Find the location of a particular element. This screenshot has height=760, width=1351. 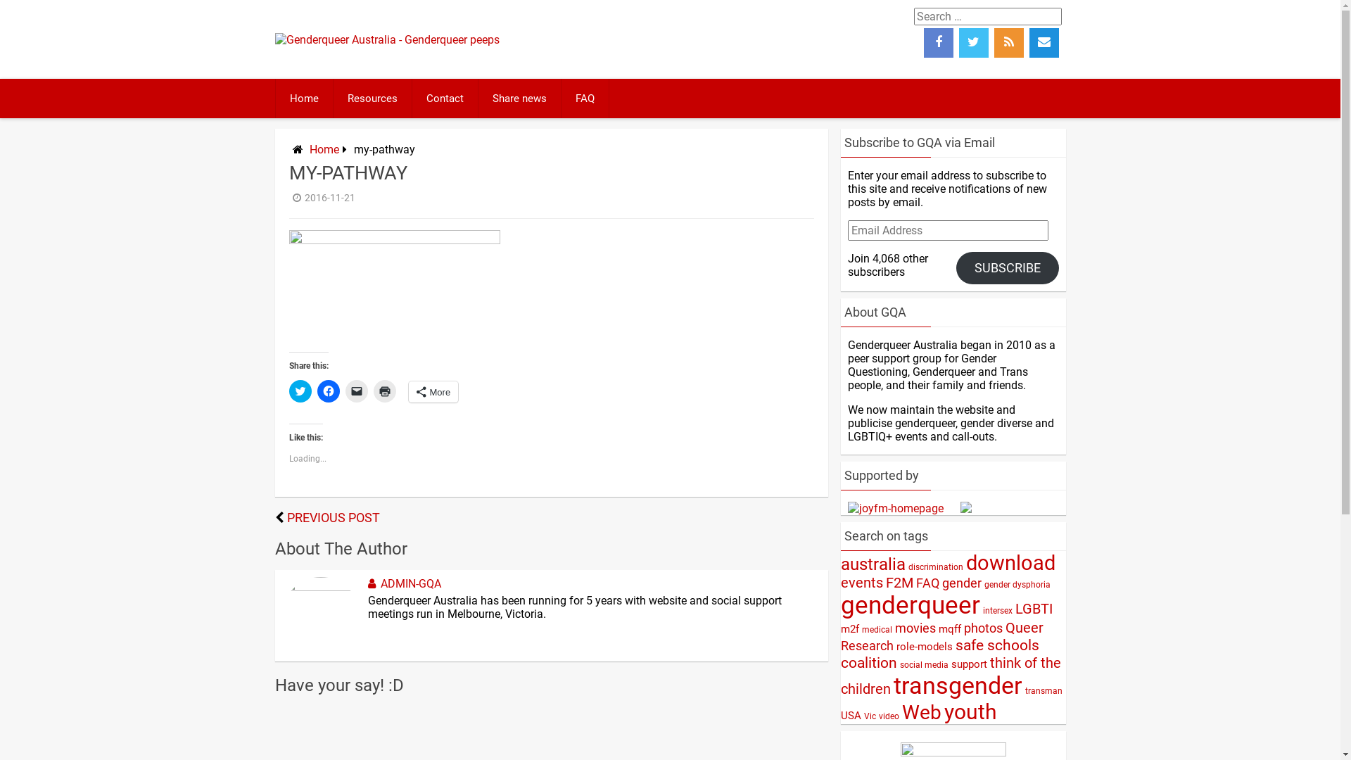

role-models is located at coordinates (925, 647).